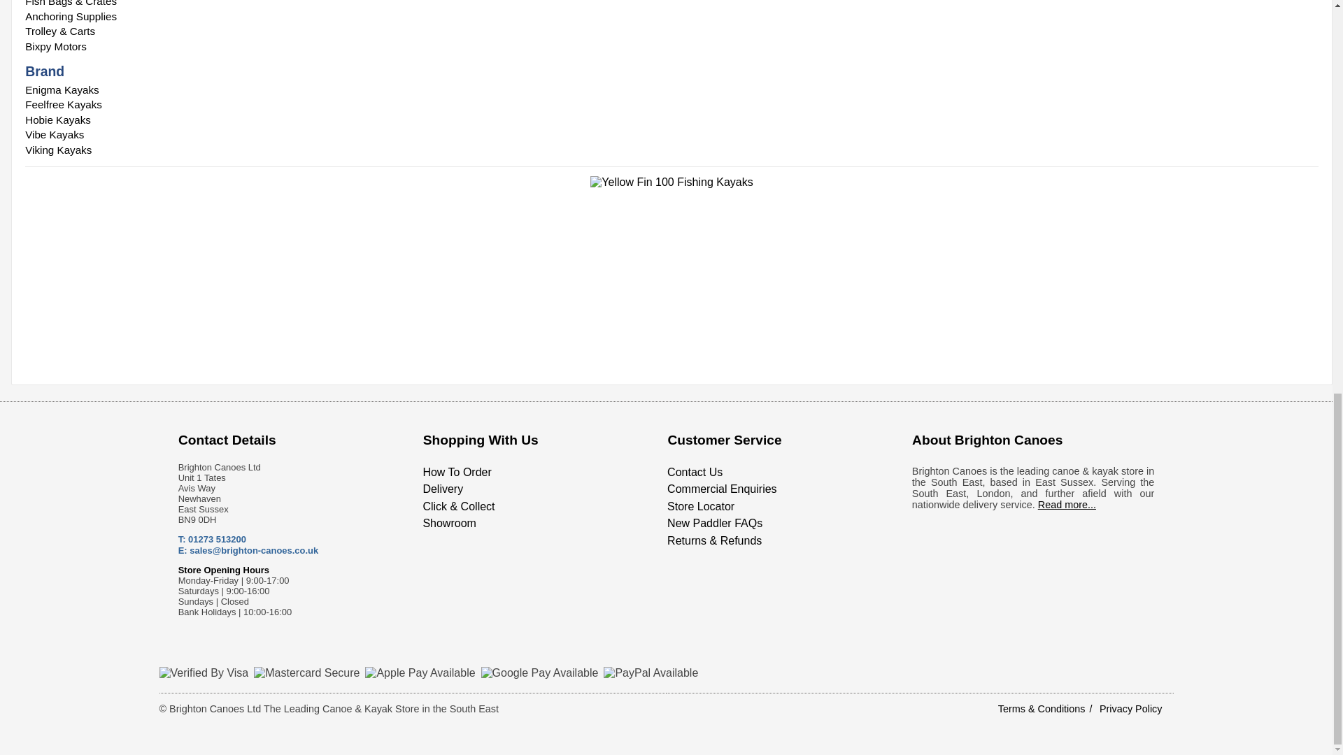 The height and width of the screenshot is (755, 1343). Describe the element at coordinates (671, 150) in the screenshot. I see `Viking Kayaks` at that location.